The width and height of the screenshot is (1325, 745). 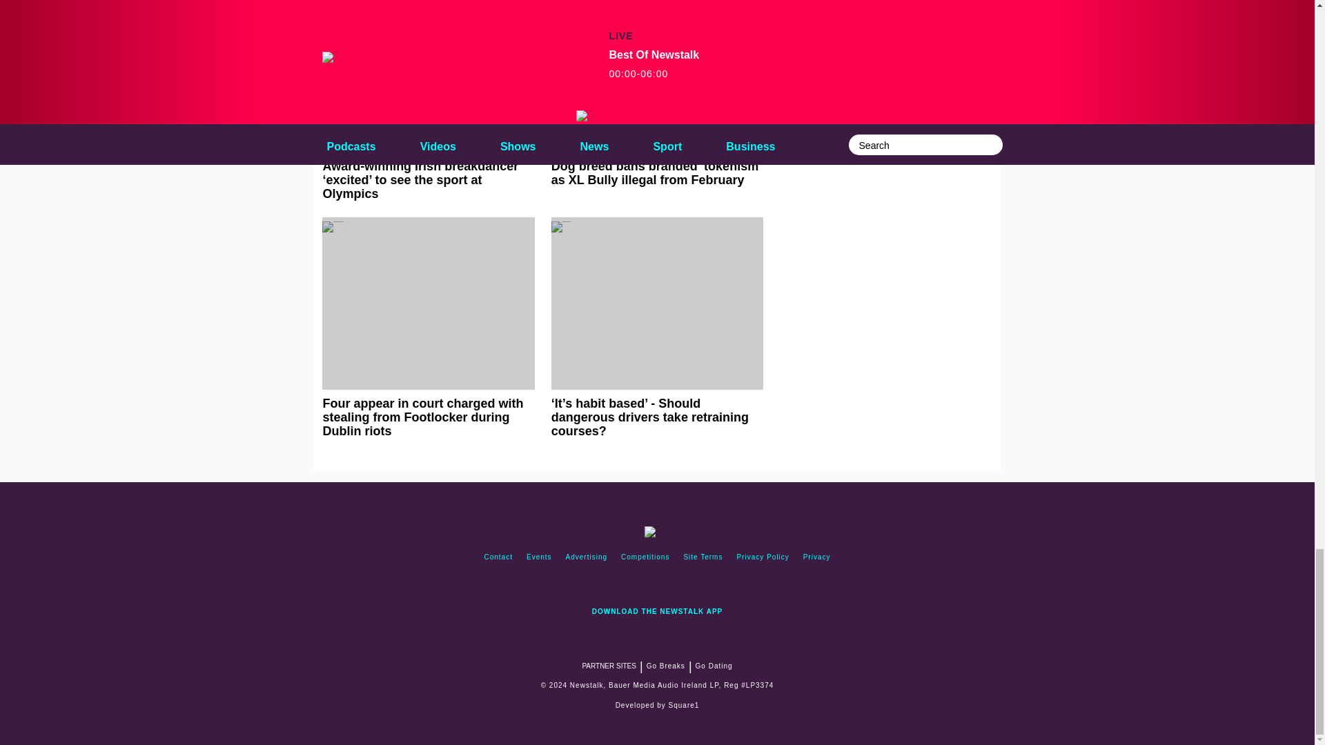 I want to click on Privacy Policy, so click(x=763, y=557).